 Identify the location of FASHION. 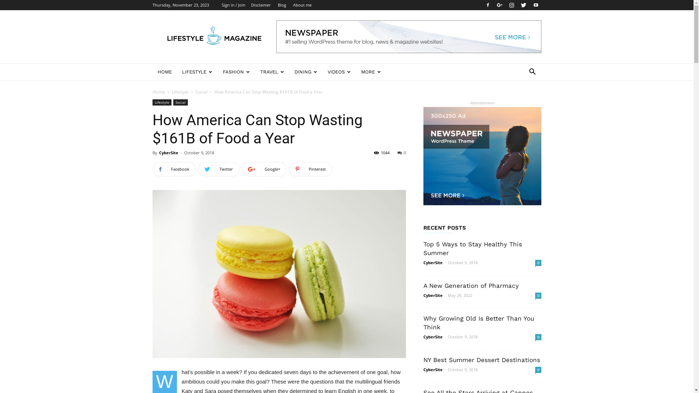
(237, 72).